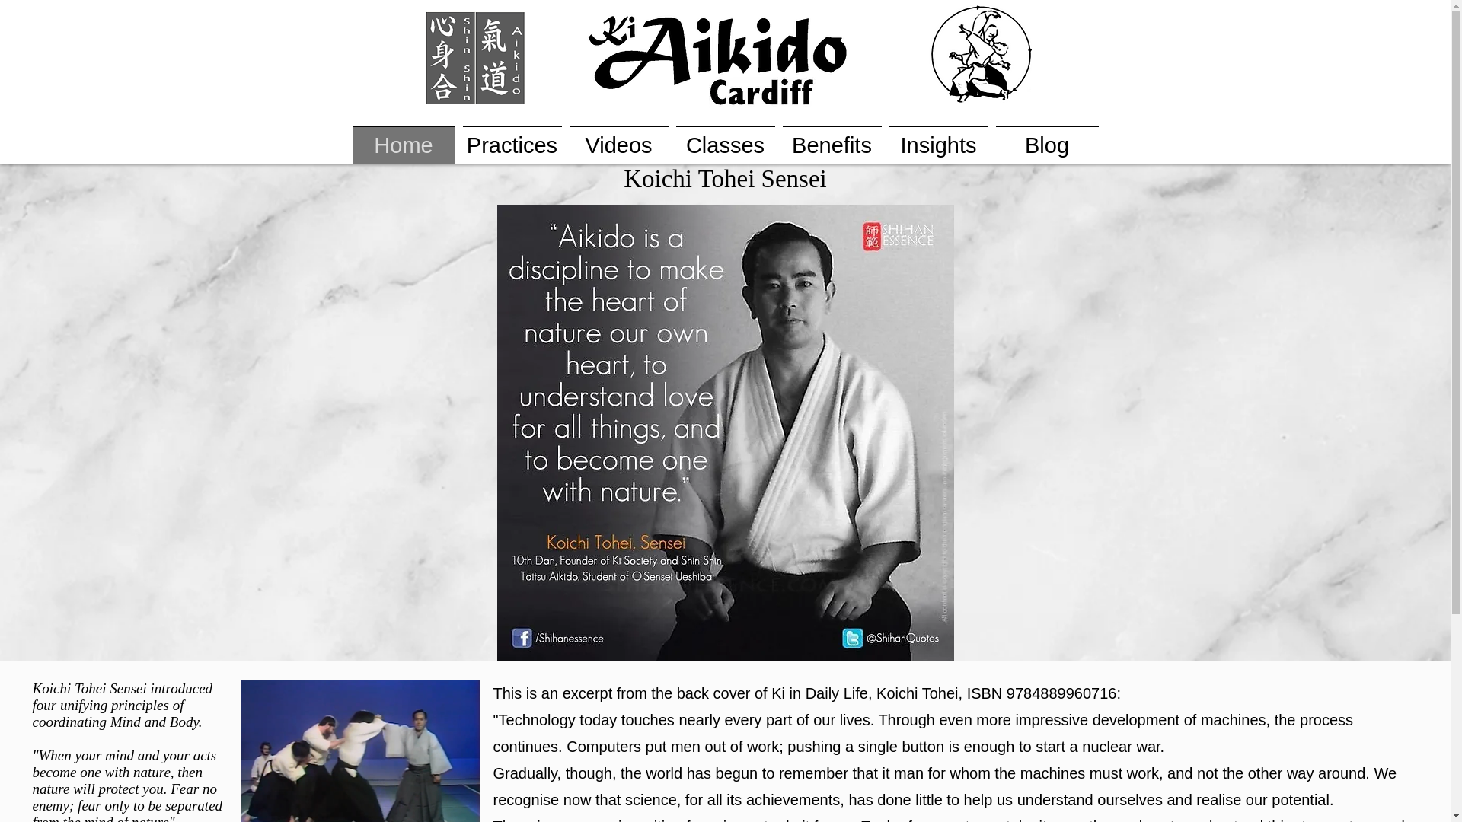  I want to click on Classes, so click(724, 145).